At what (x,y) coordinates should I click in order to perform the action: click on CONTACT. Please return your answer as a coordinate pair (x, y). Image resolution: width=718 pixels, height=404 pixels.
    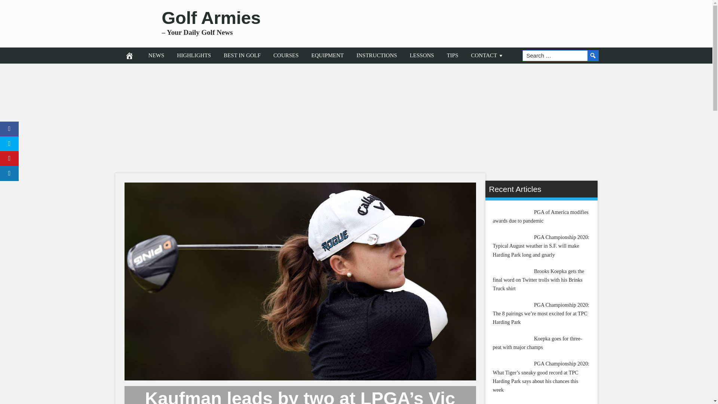
    Looking at the image, I should click on (488, 55).